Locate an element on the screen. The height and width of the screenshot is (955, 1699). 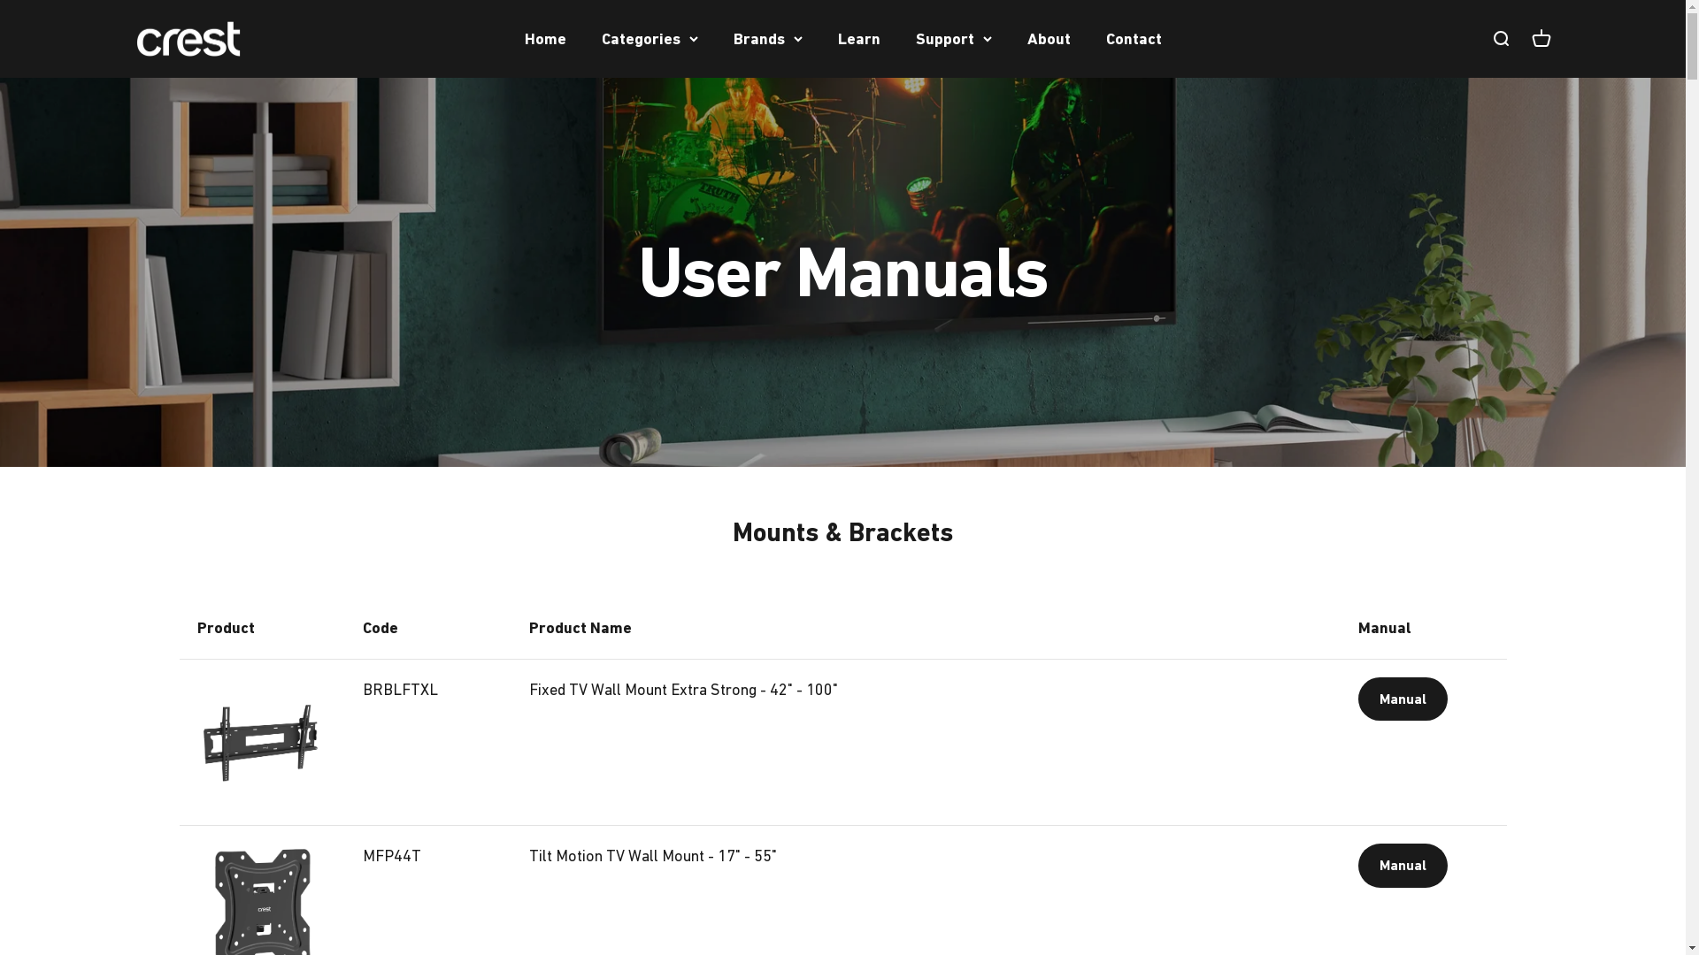
The Crest Company is located at coordinates (188, 39).